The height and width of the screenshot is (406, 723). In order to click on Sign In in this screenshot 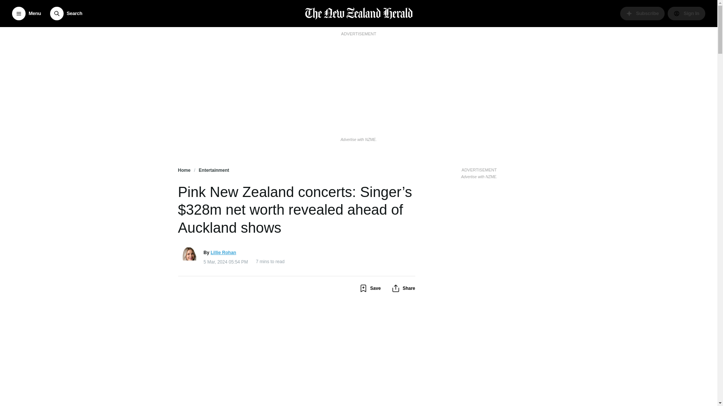, I will do `click(686, 14)`.